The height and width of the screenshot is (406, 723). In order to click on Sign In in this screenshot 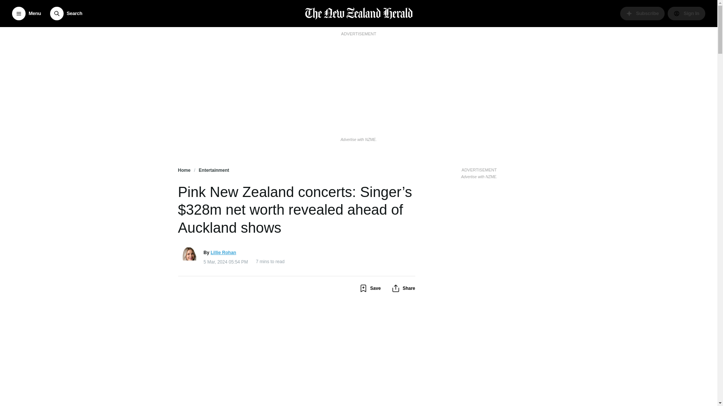, I will do `click(686, 14)`.